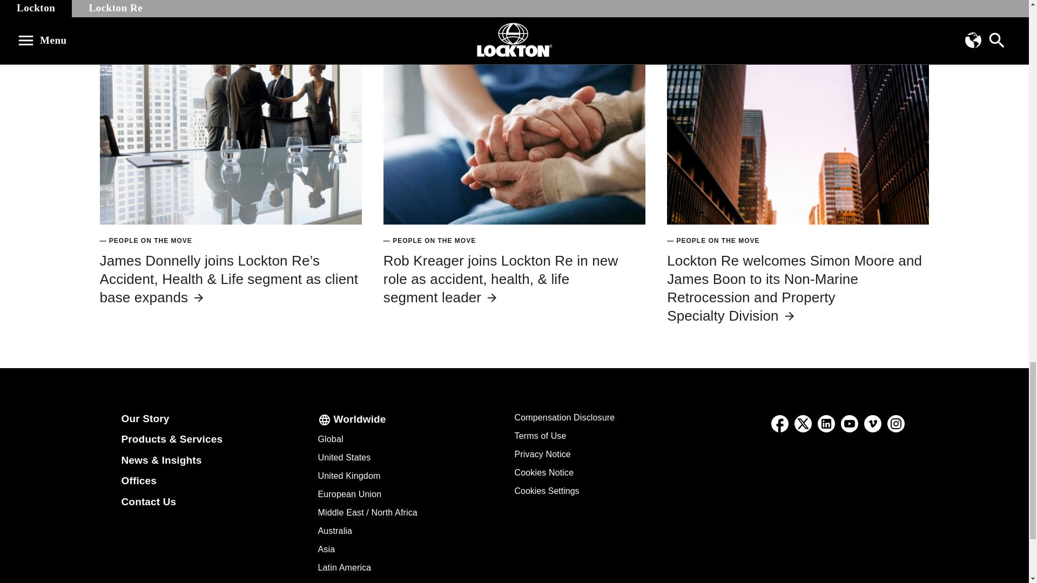  Describe the element at coordinates (803, 423) in the screenshot. I see `Follow Lockton on Twitter` at that location.